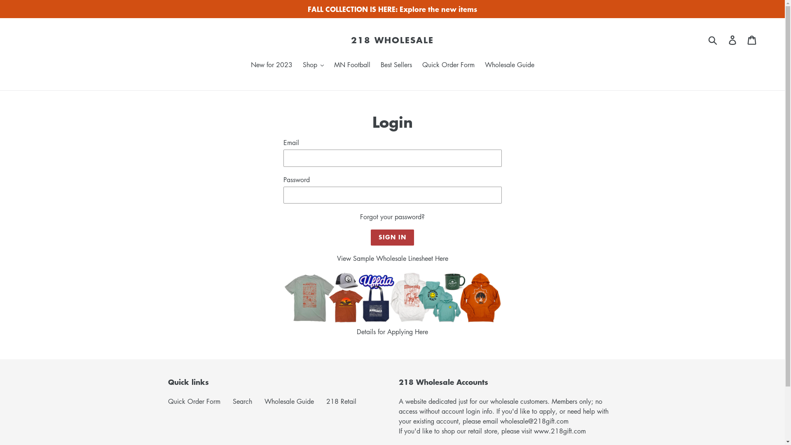  I want to click on View, so click(345, 258).